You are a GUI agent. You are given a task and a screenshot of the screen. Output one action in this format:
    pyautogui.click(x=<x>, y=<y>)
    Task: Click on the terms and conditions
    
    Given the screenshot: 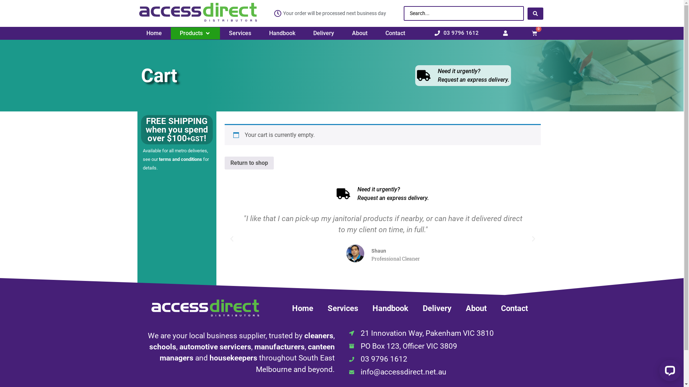 What is the action you would take?
    pyautogui.click(x=180, y=159)
    